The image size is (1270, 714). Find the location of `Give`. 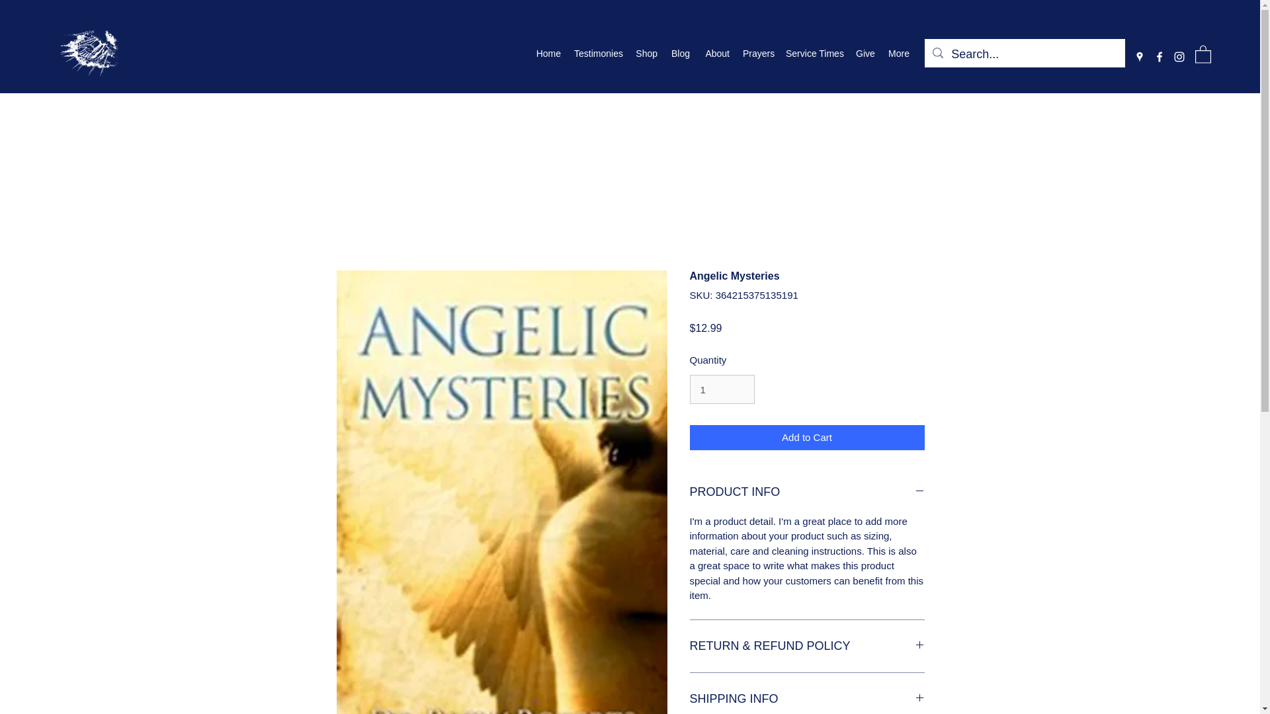

Give is located at coordinates (865, 53).